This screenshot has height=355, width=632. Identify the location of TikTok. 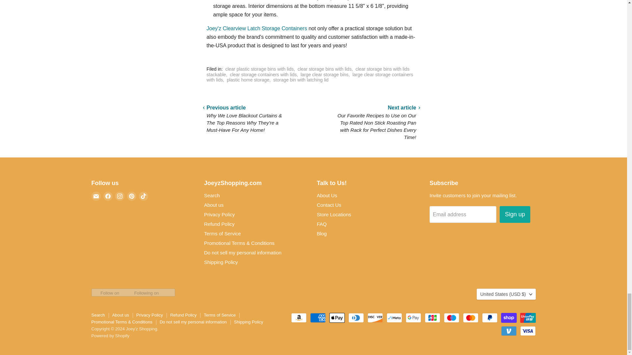
(144, 196).